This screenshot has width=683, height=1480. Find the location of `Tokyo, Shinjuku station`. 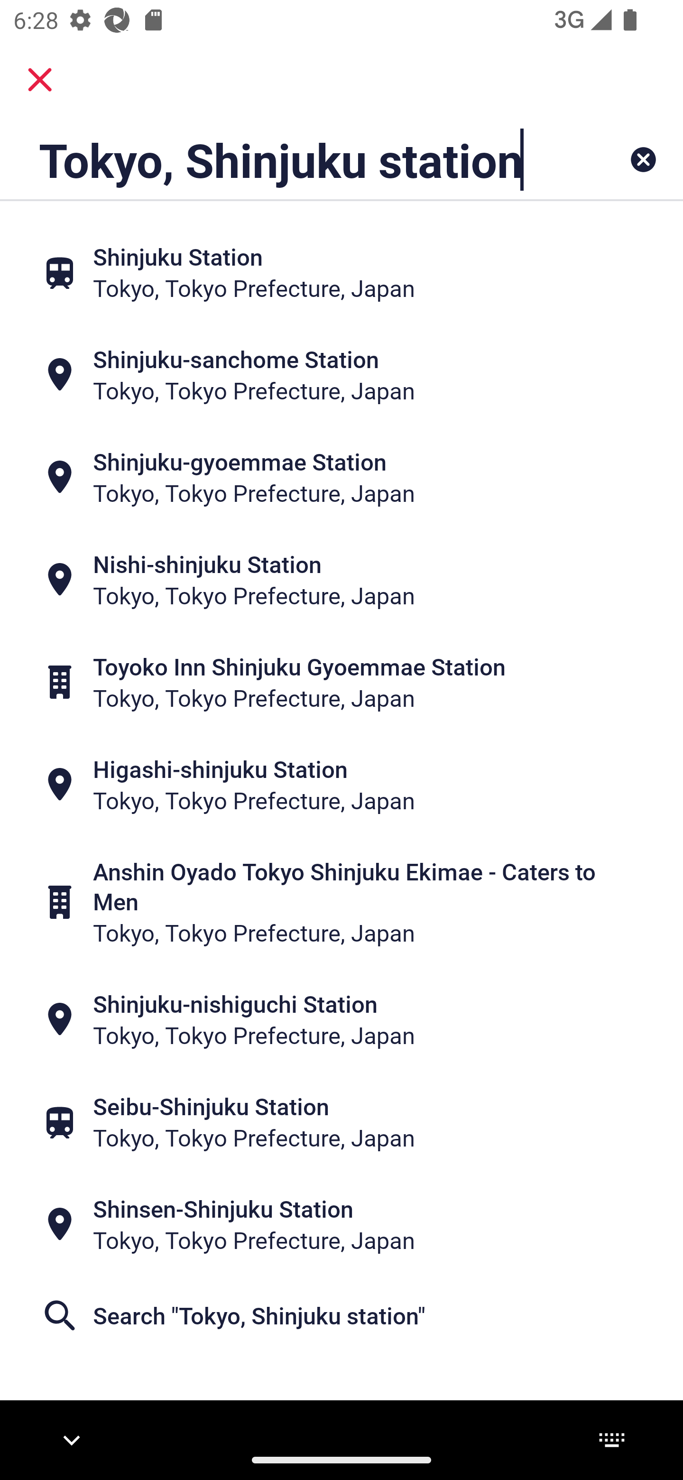

Tokyo, Shinjuku station is located at coordinates (282, 159).